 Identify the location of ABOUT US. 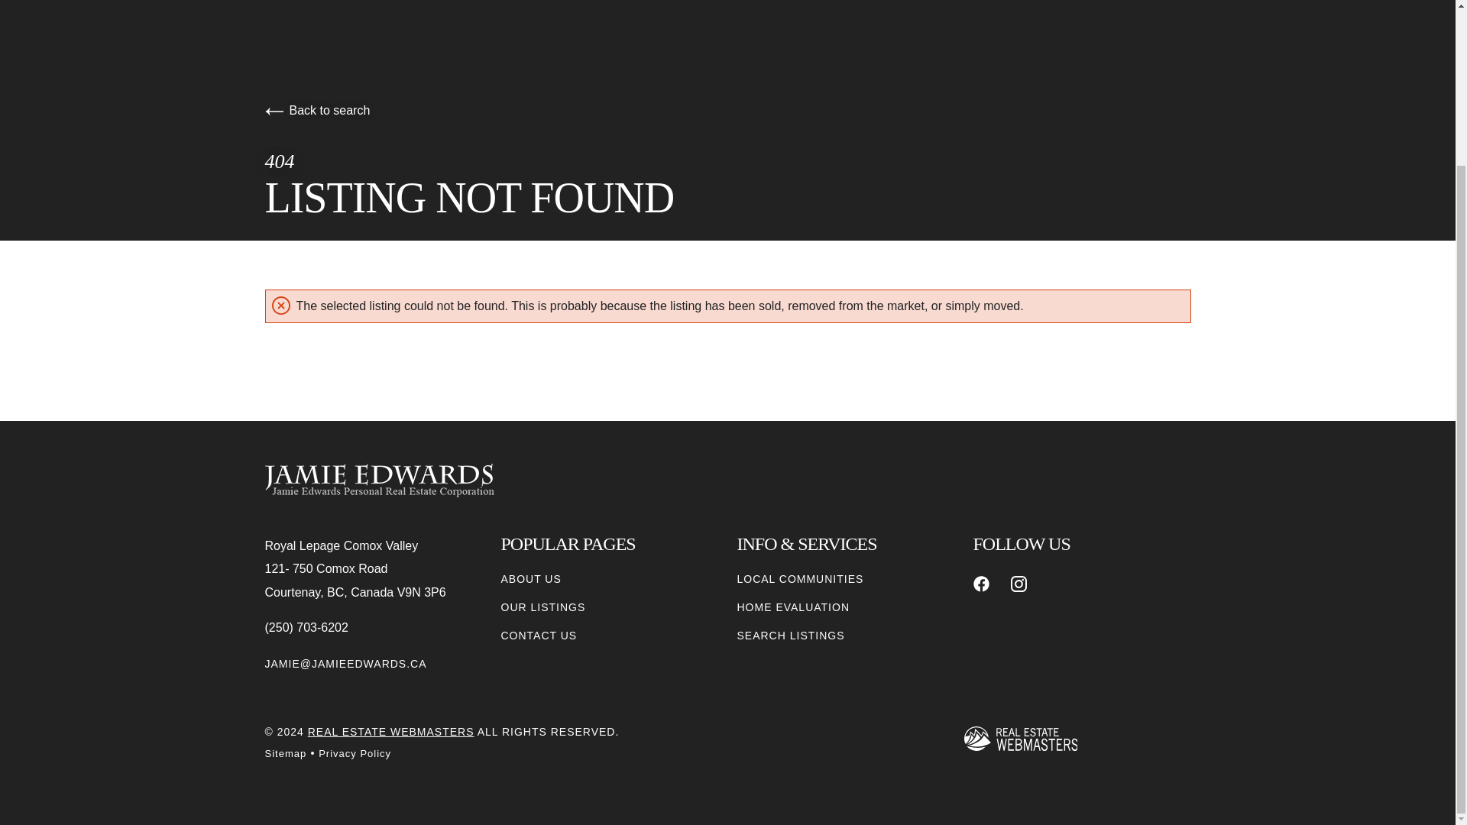
(532, 579).